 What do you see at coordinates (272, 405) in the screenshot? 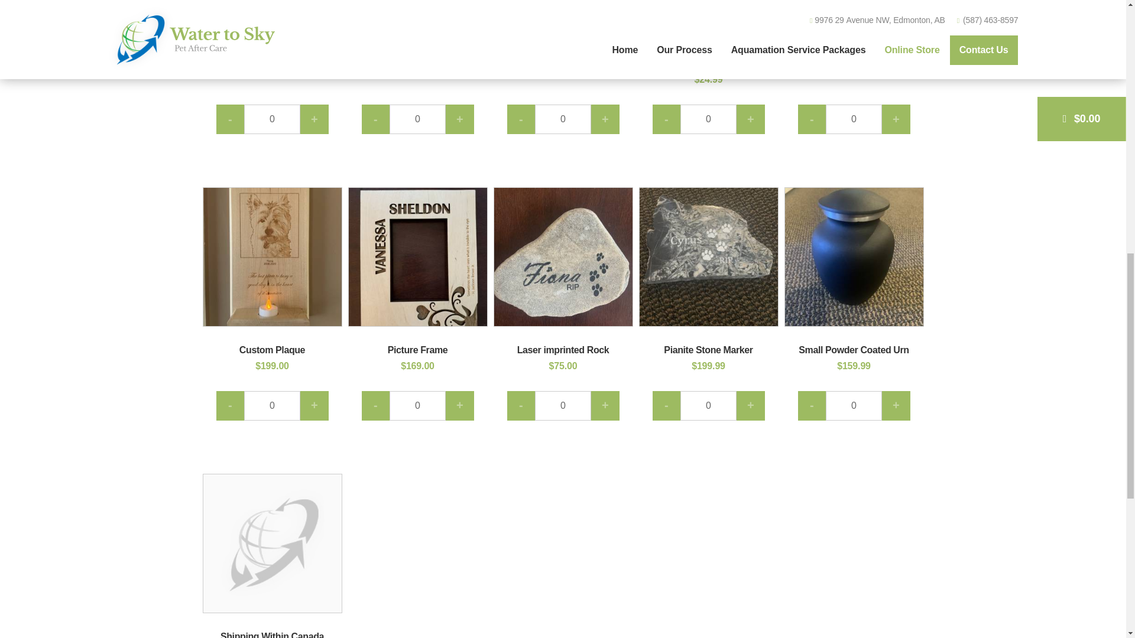
I see `0` at bounding box center [272, 405].